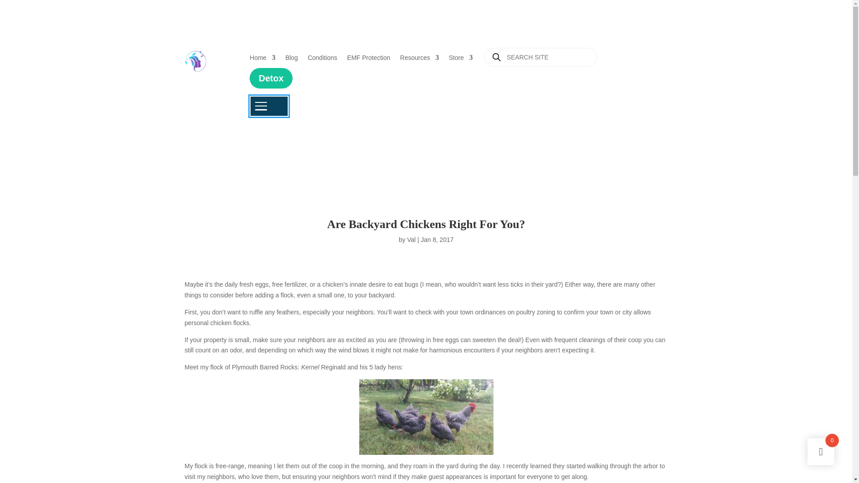  What do you see at coordinates (292, 61) in the screenshot?
I see `Blog` at bounding box center [292, 61].